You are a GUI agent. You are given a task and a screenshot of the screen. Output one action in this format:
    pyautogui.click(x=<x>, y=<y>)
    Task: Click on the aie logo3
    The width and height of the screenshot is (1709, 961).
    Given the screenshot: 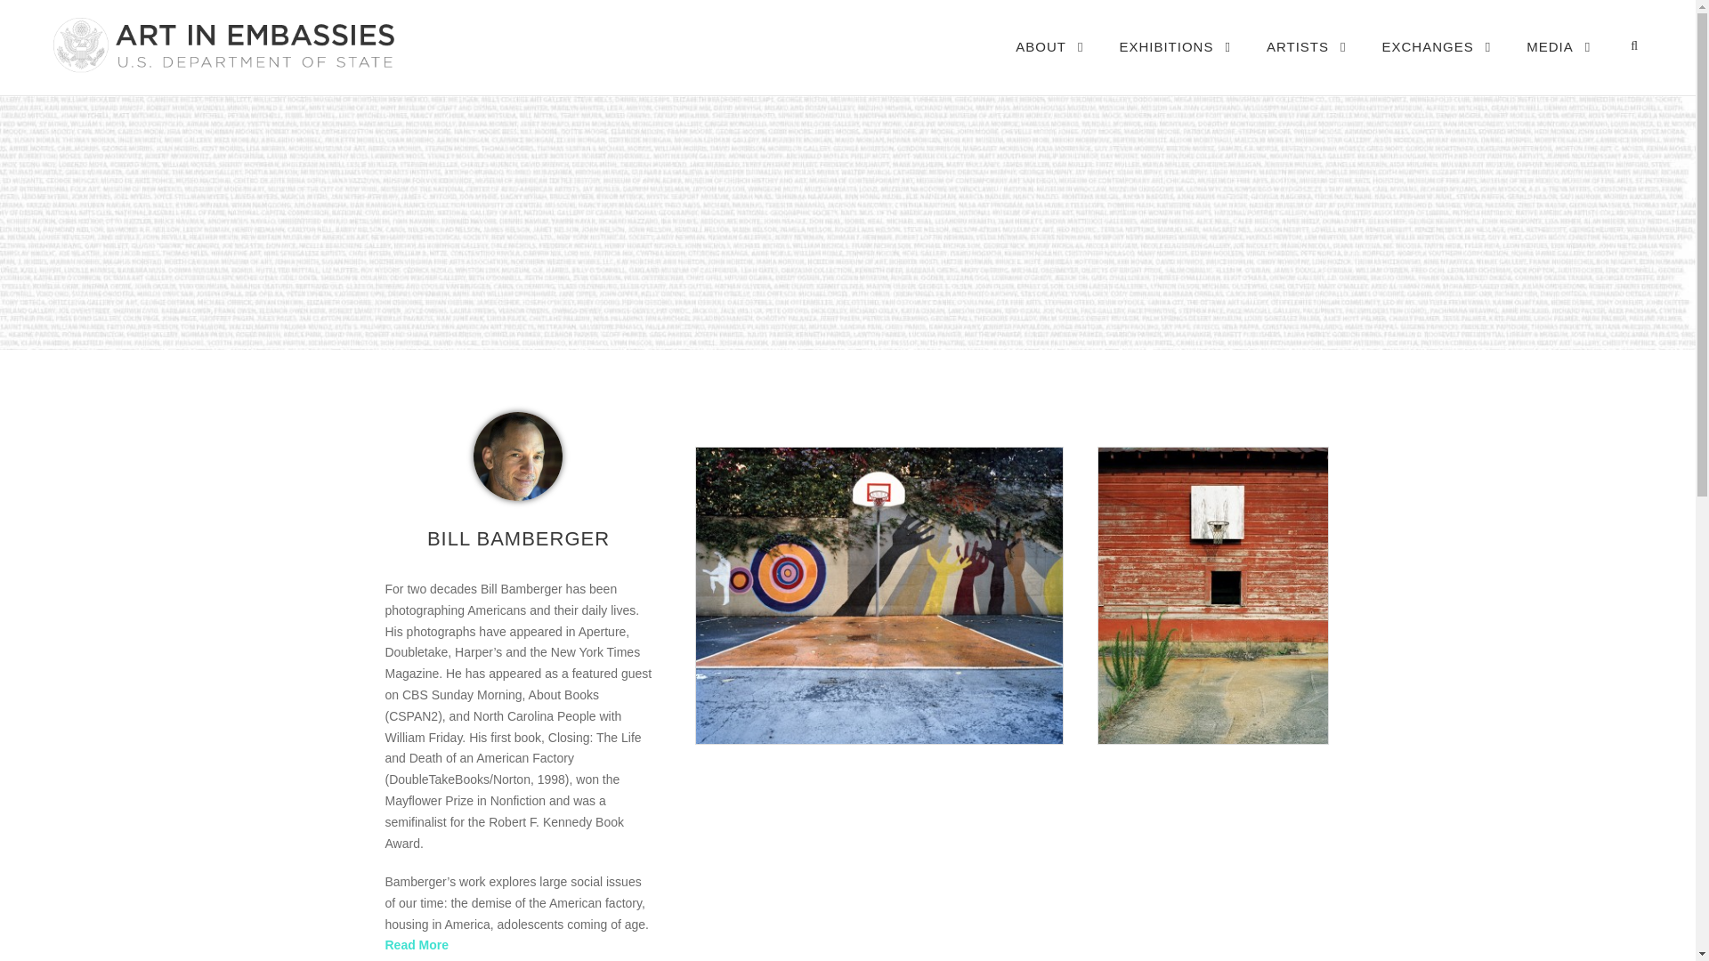 What is the action you would take?
    pyautogui.click(x=222, y=44)
    